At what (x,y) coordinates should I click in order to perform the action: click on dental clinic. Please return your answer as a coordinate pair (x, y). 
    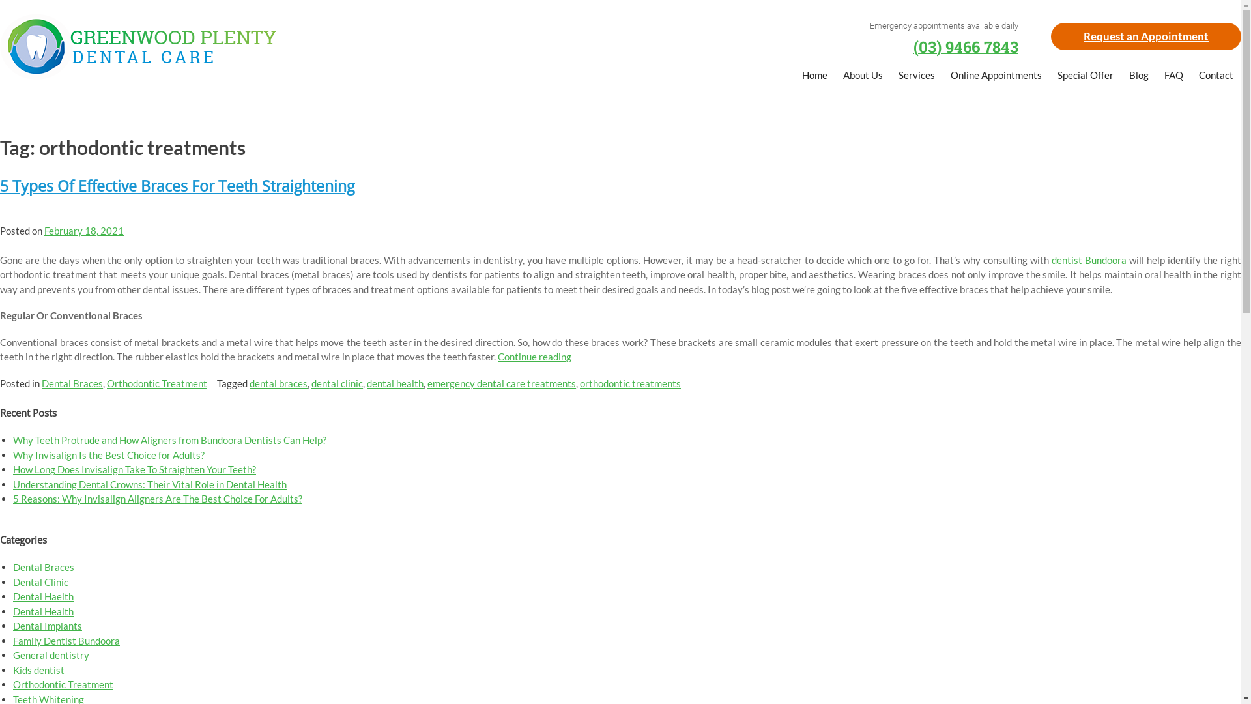
    Looking at the image, I should click on (338, 383).